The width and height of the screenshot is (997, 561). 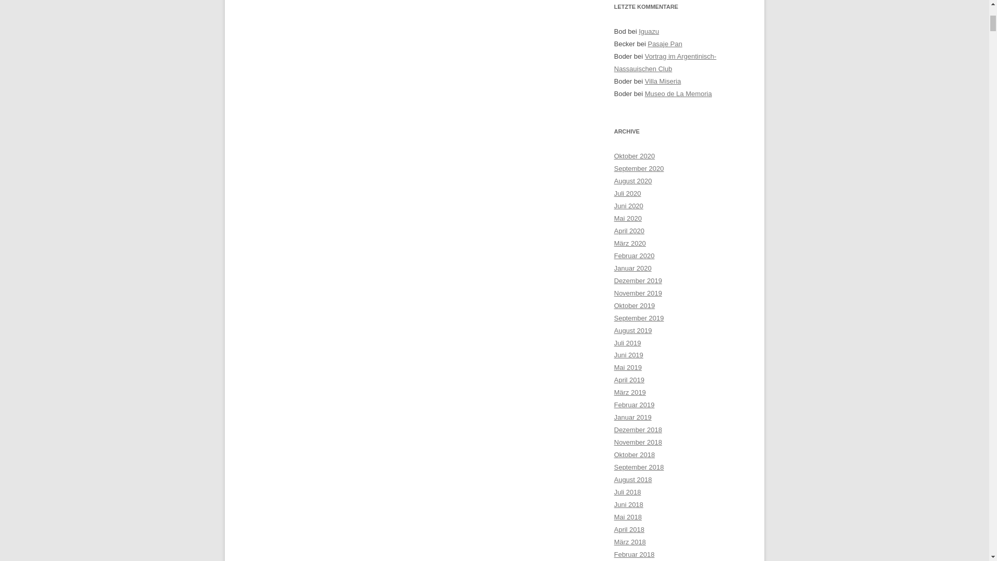 What do you see at coordinates (638, 280) in the screenshot?
I see `Dezember 2019` at bounding box center [638, 280].